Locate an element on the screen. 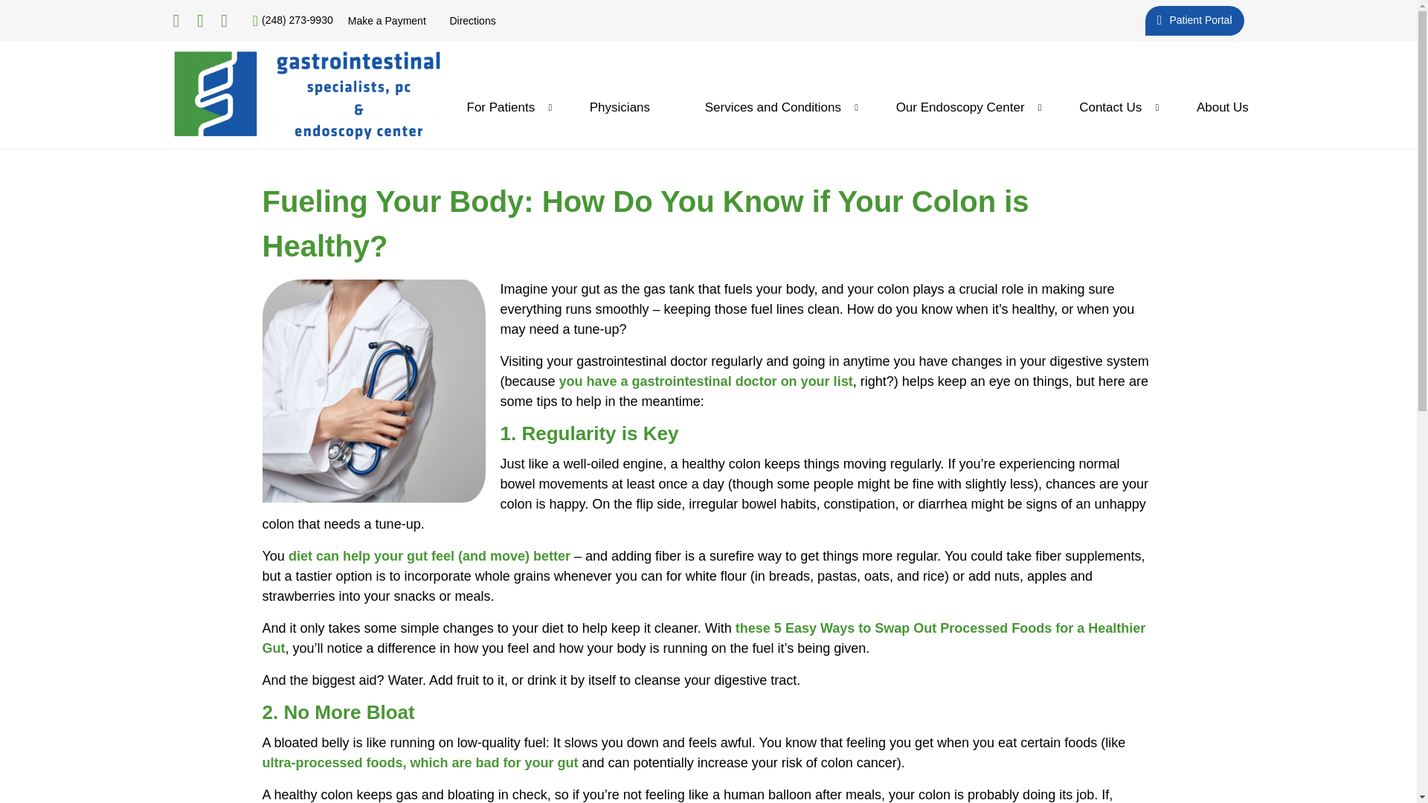 The height and width of the screenshot is (803, 1428). Patient Portal is located at coordinates (1194, 20).